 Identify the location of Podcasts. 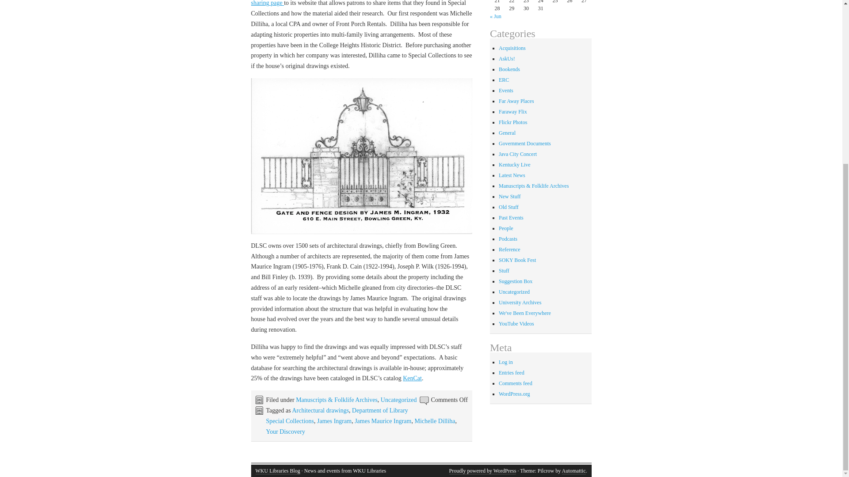
(508, 238).